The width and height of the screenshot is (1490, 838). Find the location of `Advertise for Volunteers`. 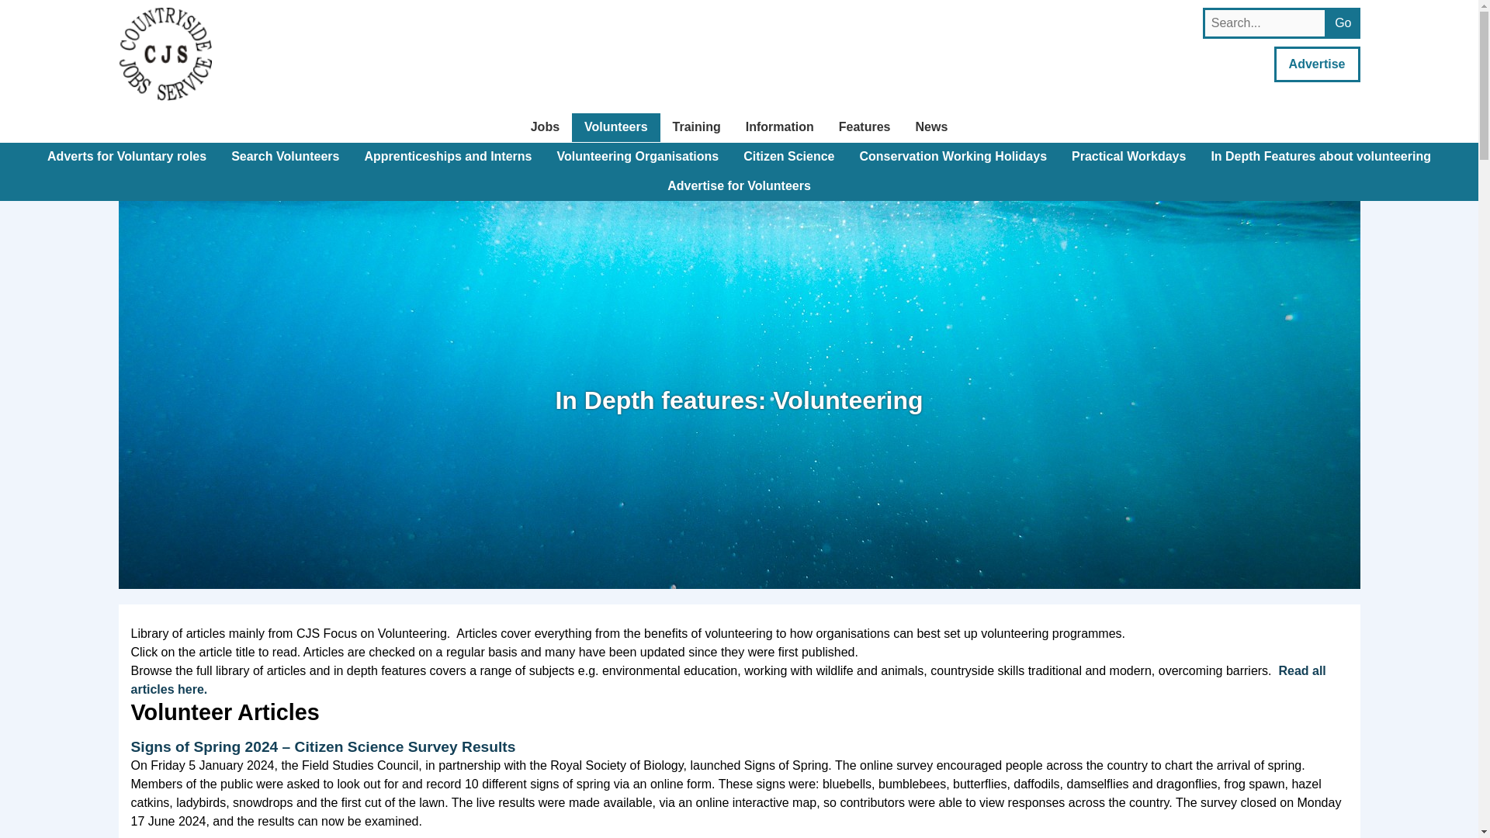

Advertise for Volunteers is located at coordinates (739, 186).